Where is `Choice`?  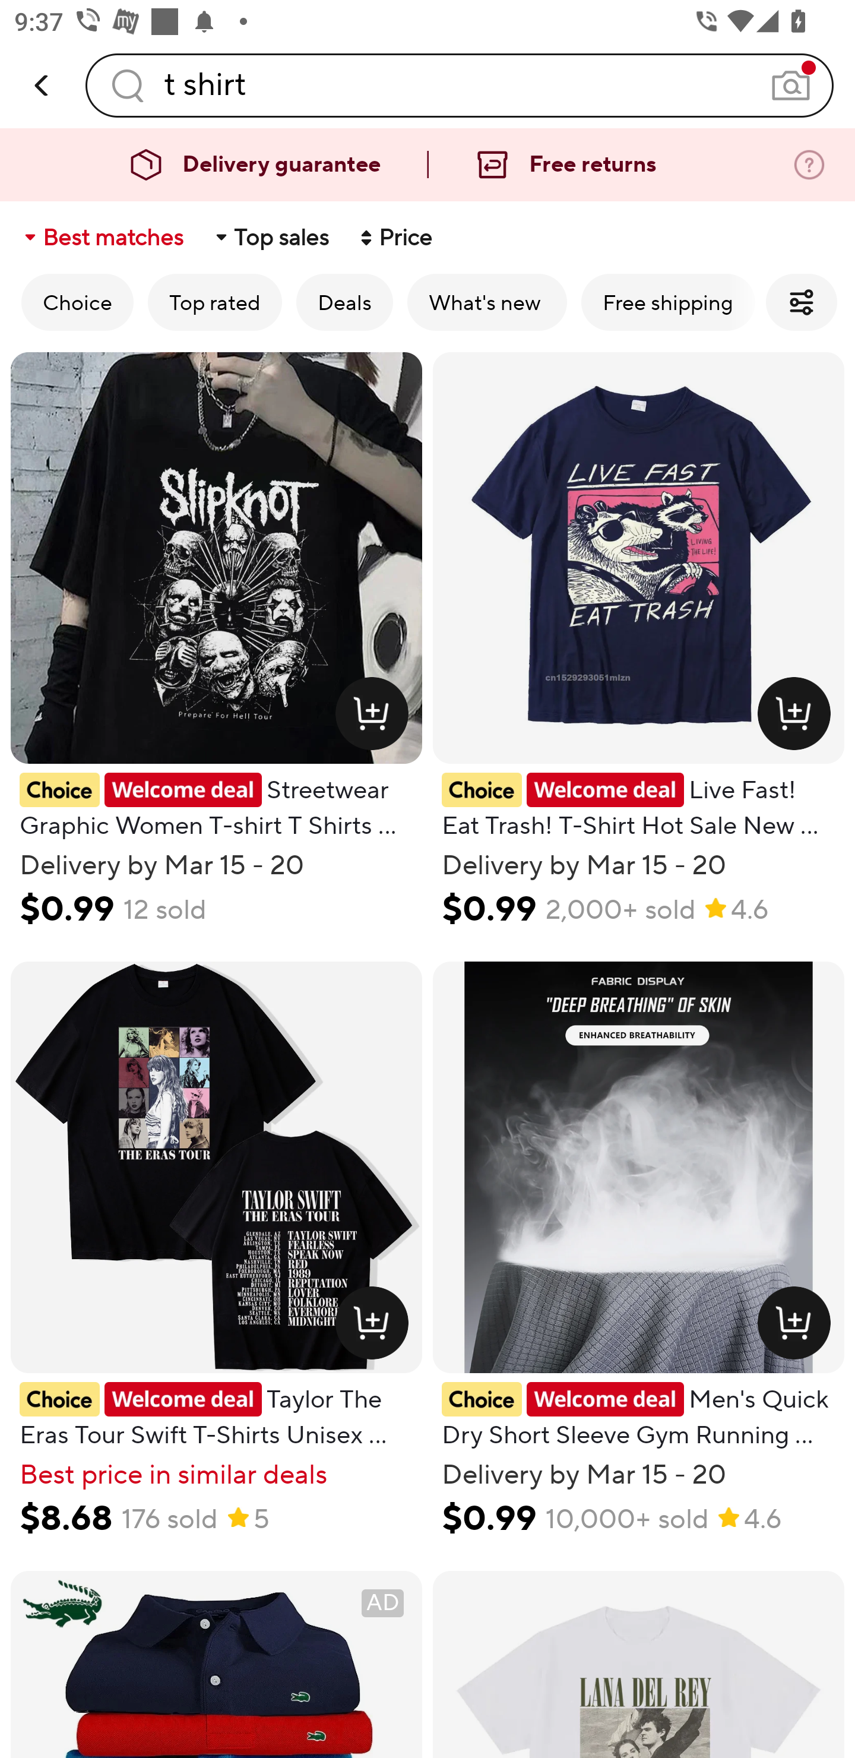 Choice is located at coordinates (77, 302).